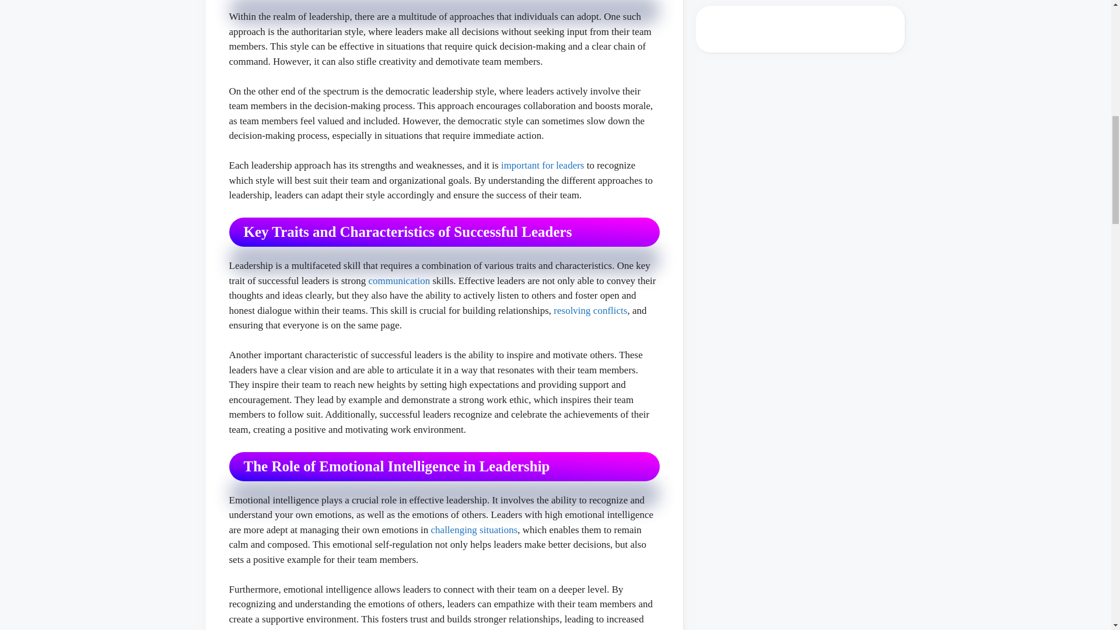 This screenshot has width=1120, height=630. I want to click on challenging situations, so click(474, 530).